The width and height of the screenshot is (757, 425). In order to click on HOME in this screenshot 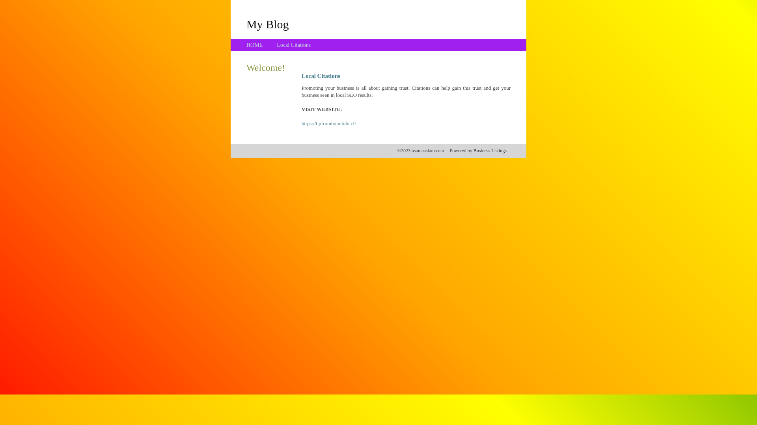, I will do `click(255, 45)`.